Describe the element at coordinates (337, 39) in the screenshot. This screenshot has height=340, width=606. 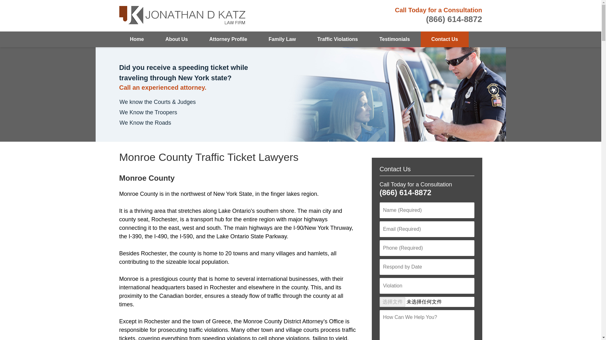
I see `Traffic Violations` at that location.